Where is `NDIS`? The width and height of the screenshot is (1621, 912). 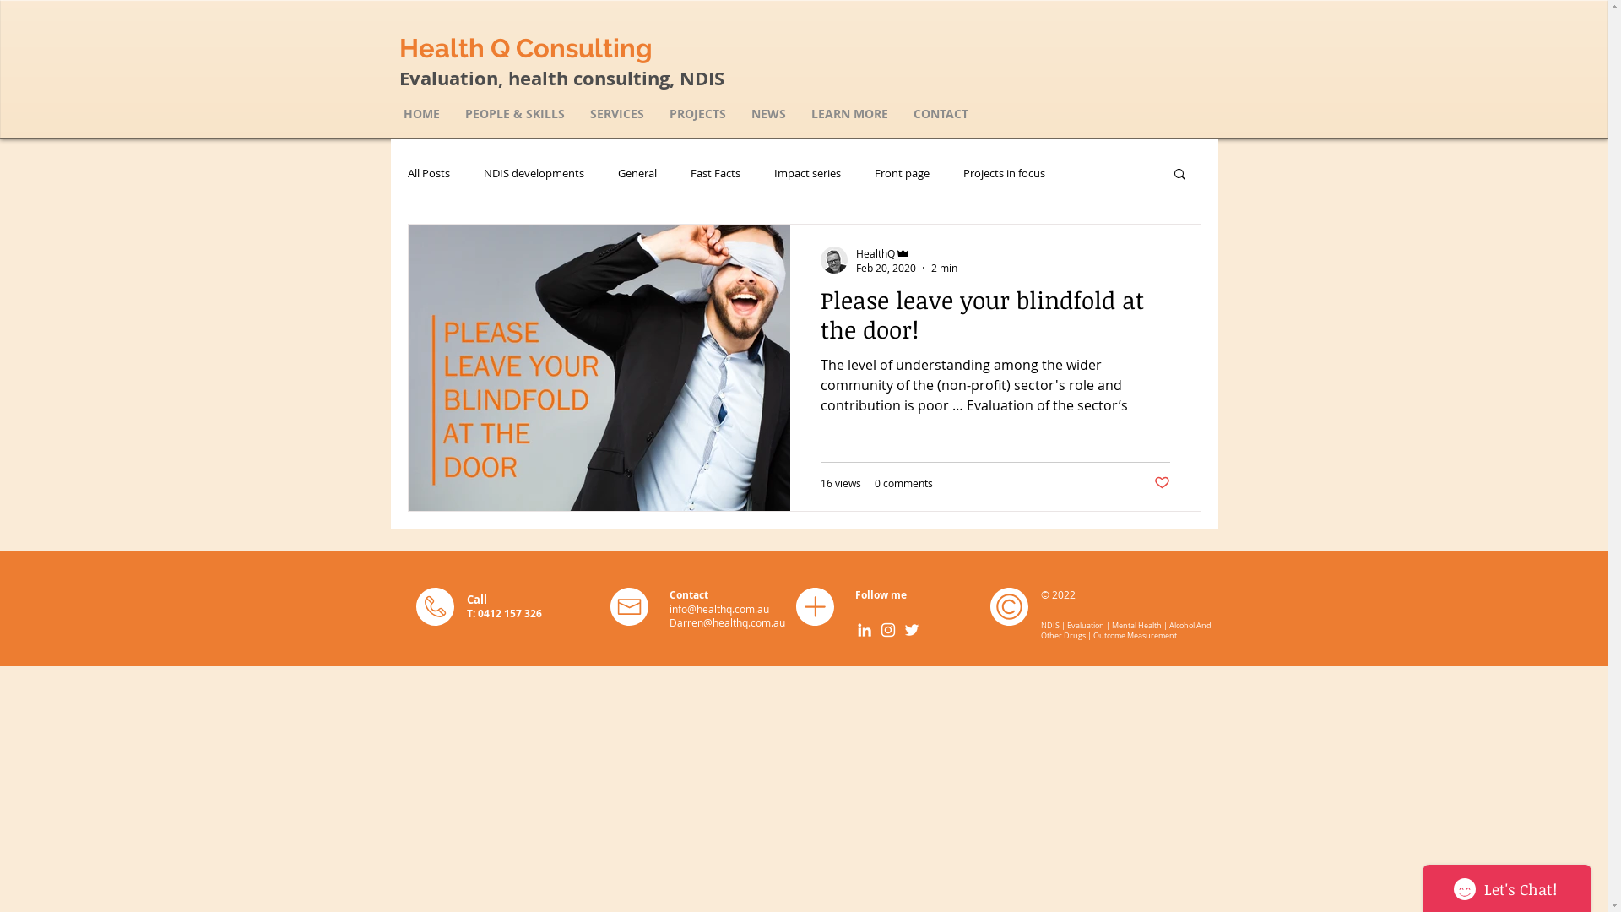 NDIS is located at coordinates (1050, 625).